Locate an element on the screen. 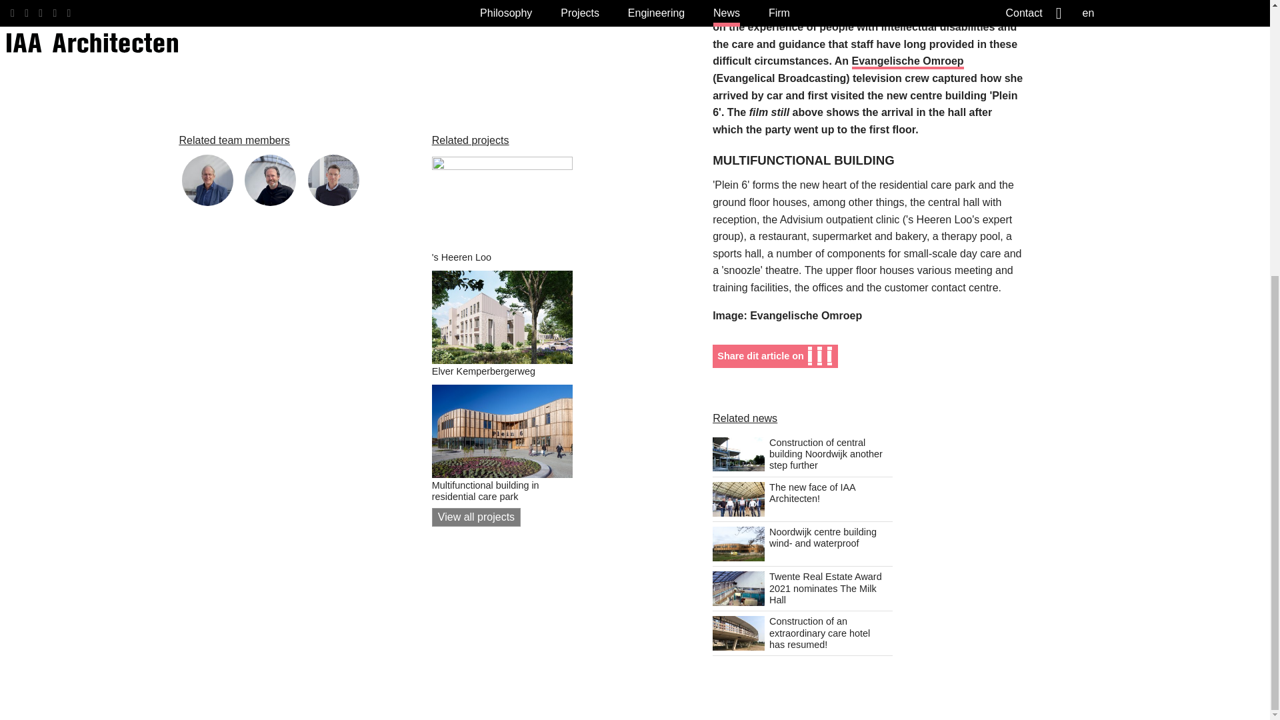 This screenshot has width=1280, height=720. Noordwijk centre building wind- and waterproof is located at coordinates (803, 544).